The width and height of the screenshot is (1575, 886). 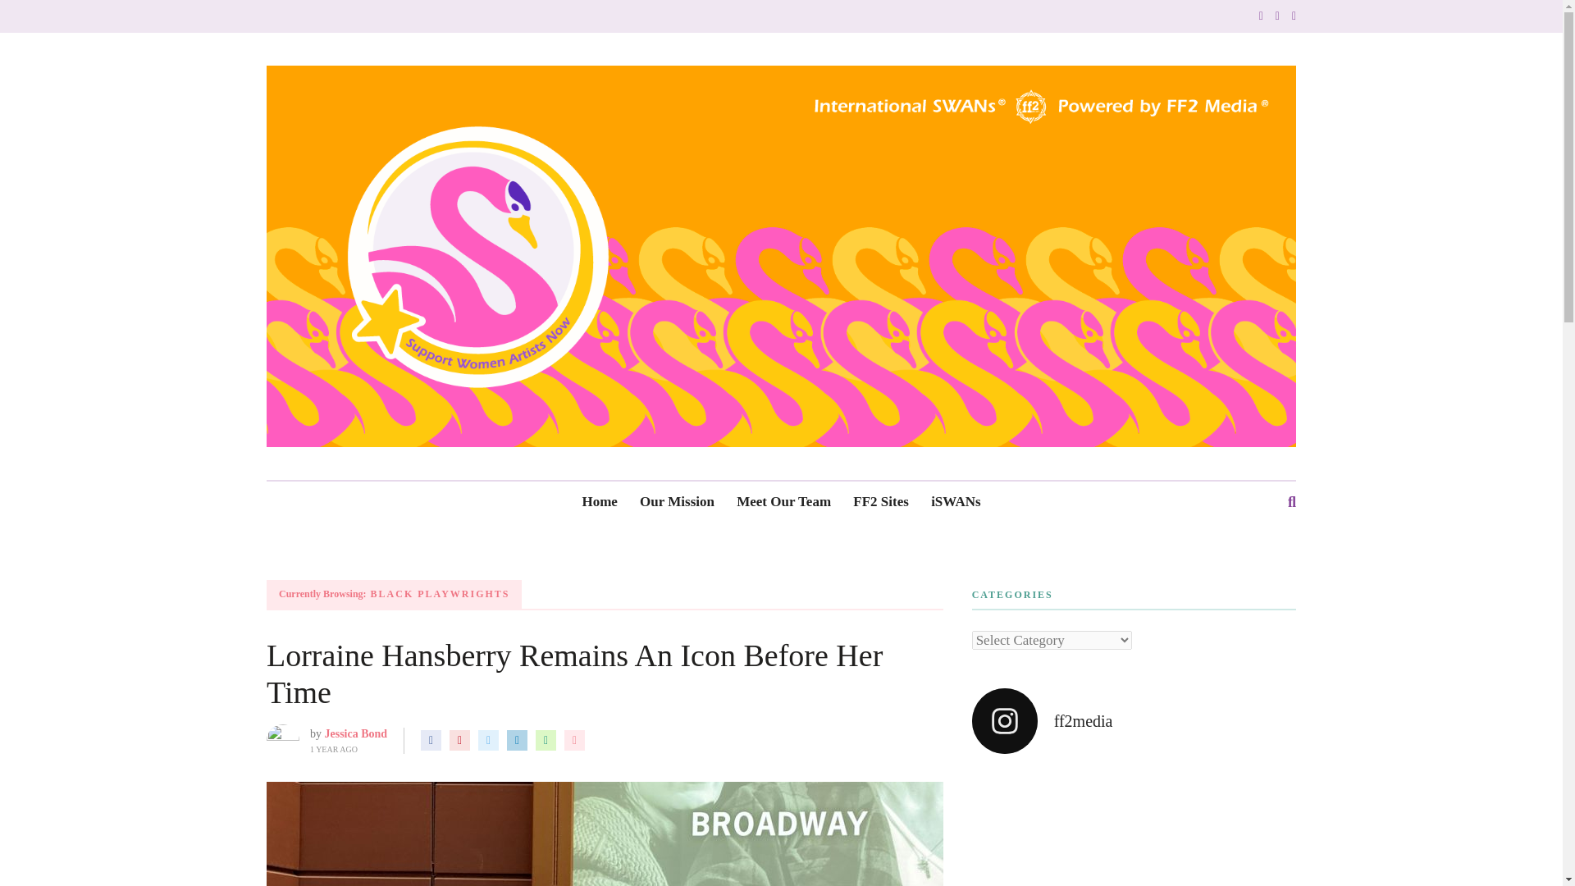 I want to click on Our Mission, so click(x=677, y=502).